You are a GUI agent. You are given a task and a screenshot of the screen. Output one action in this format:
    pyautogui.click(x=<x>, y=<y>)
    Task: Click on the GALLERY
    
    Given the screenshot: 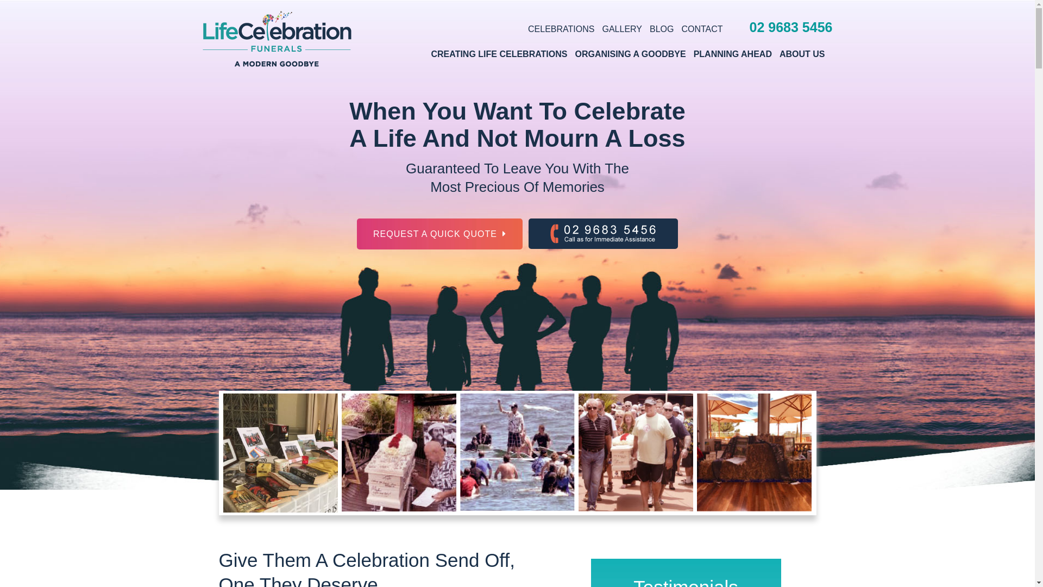 What is the action you would take?
    pyautogui.click(x=622, y=29)
    